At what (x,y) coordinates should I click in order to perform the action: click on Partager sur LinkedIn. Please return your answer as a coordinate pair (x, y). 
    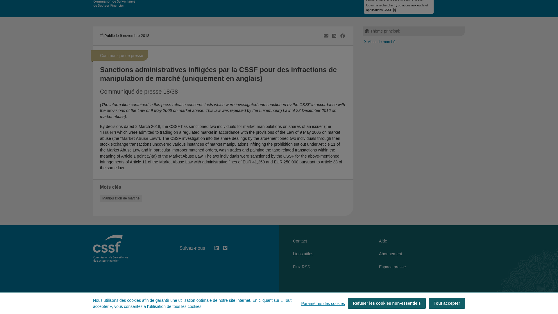
    Looking at the image, I should click on (334, 35).